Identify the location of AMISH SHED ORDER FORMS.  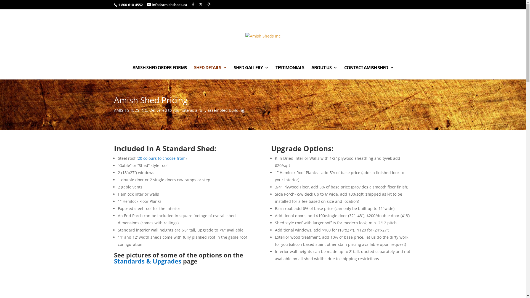
(160, 73).